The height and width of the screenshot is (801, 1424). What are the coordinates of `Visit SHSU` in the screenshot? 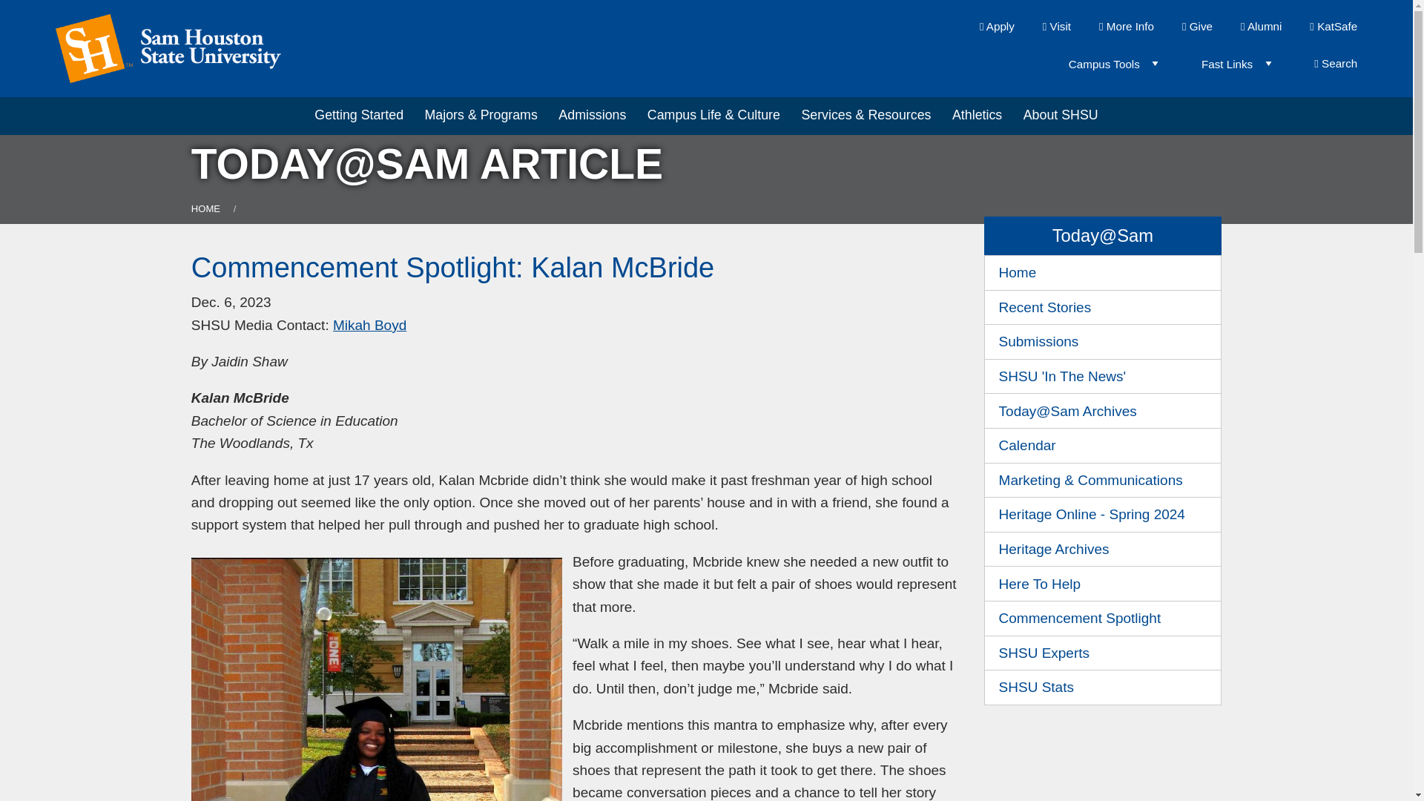 It's located at (1056, 26).